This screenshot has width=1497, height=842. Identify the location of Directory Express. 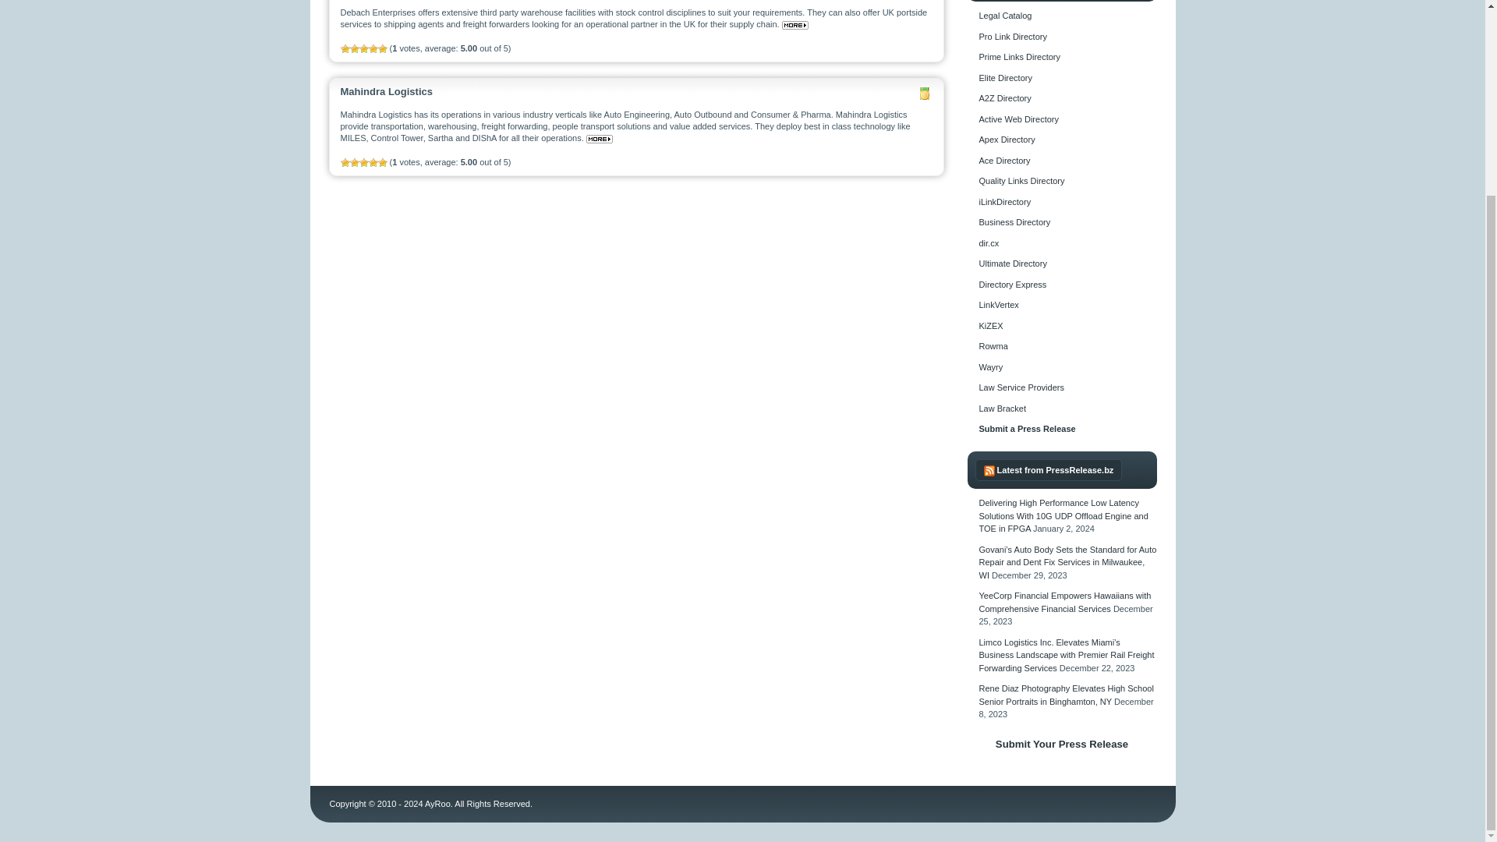
(1012, 284).